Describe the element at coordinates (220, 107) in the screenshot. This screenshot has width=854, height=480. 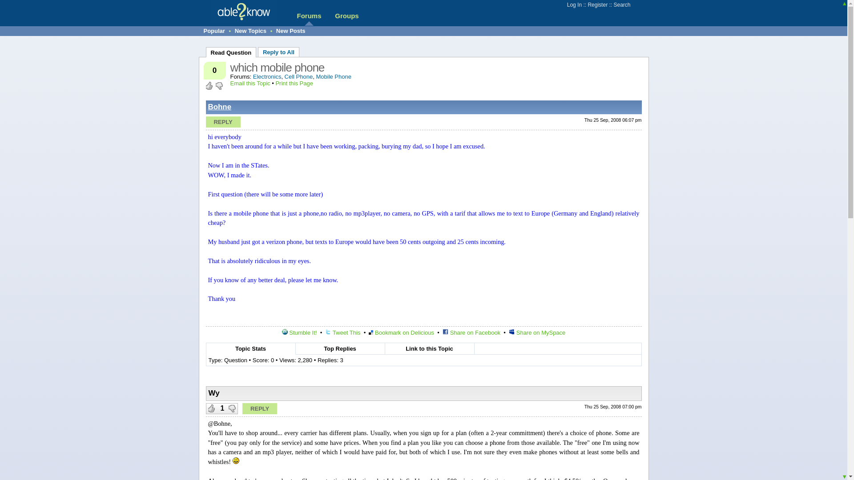
I see `Bohne` at that location.